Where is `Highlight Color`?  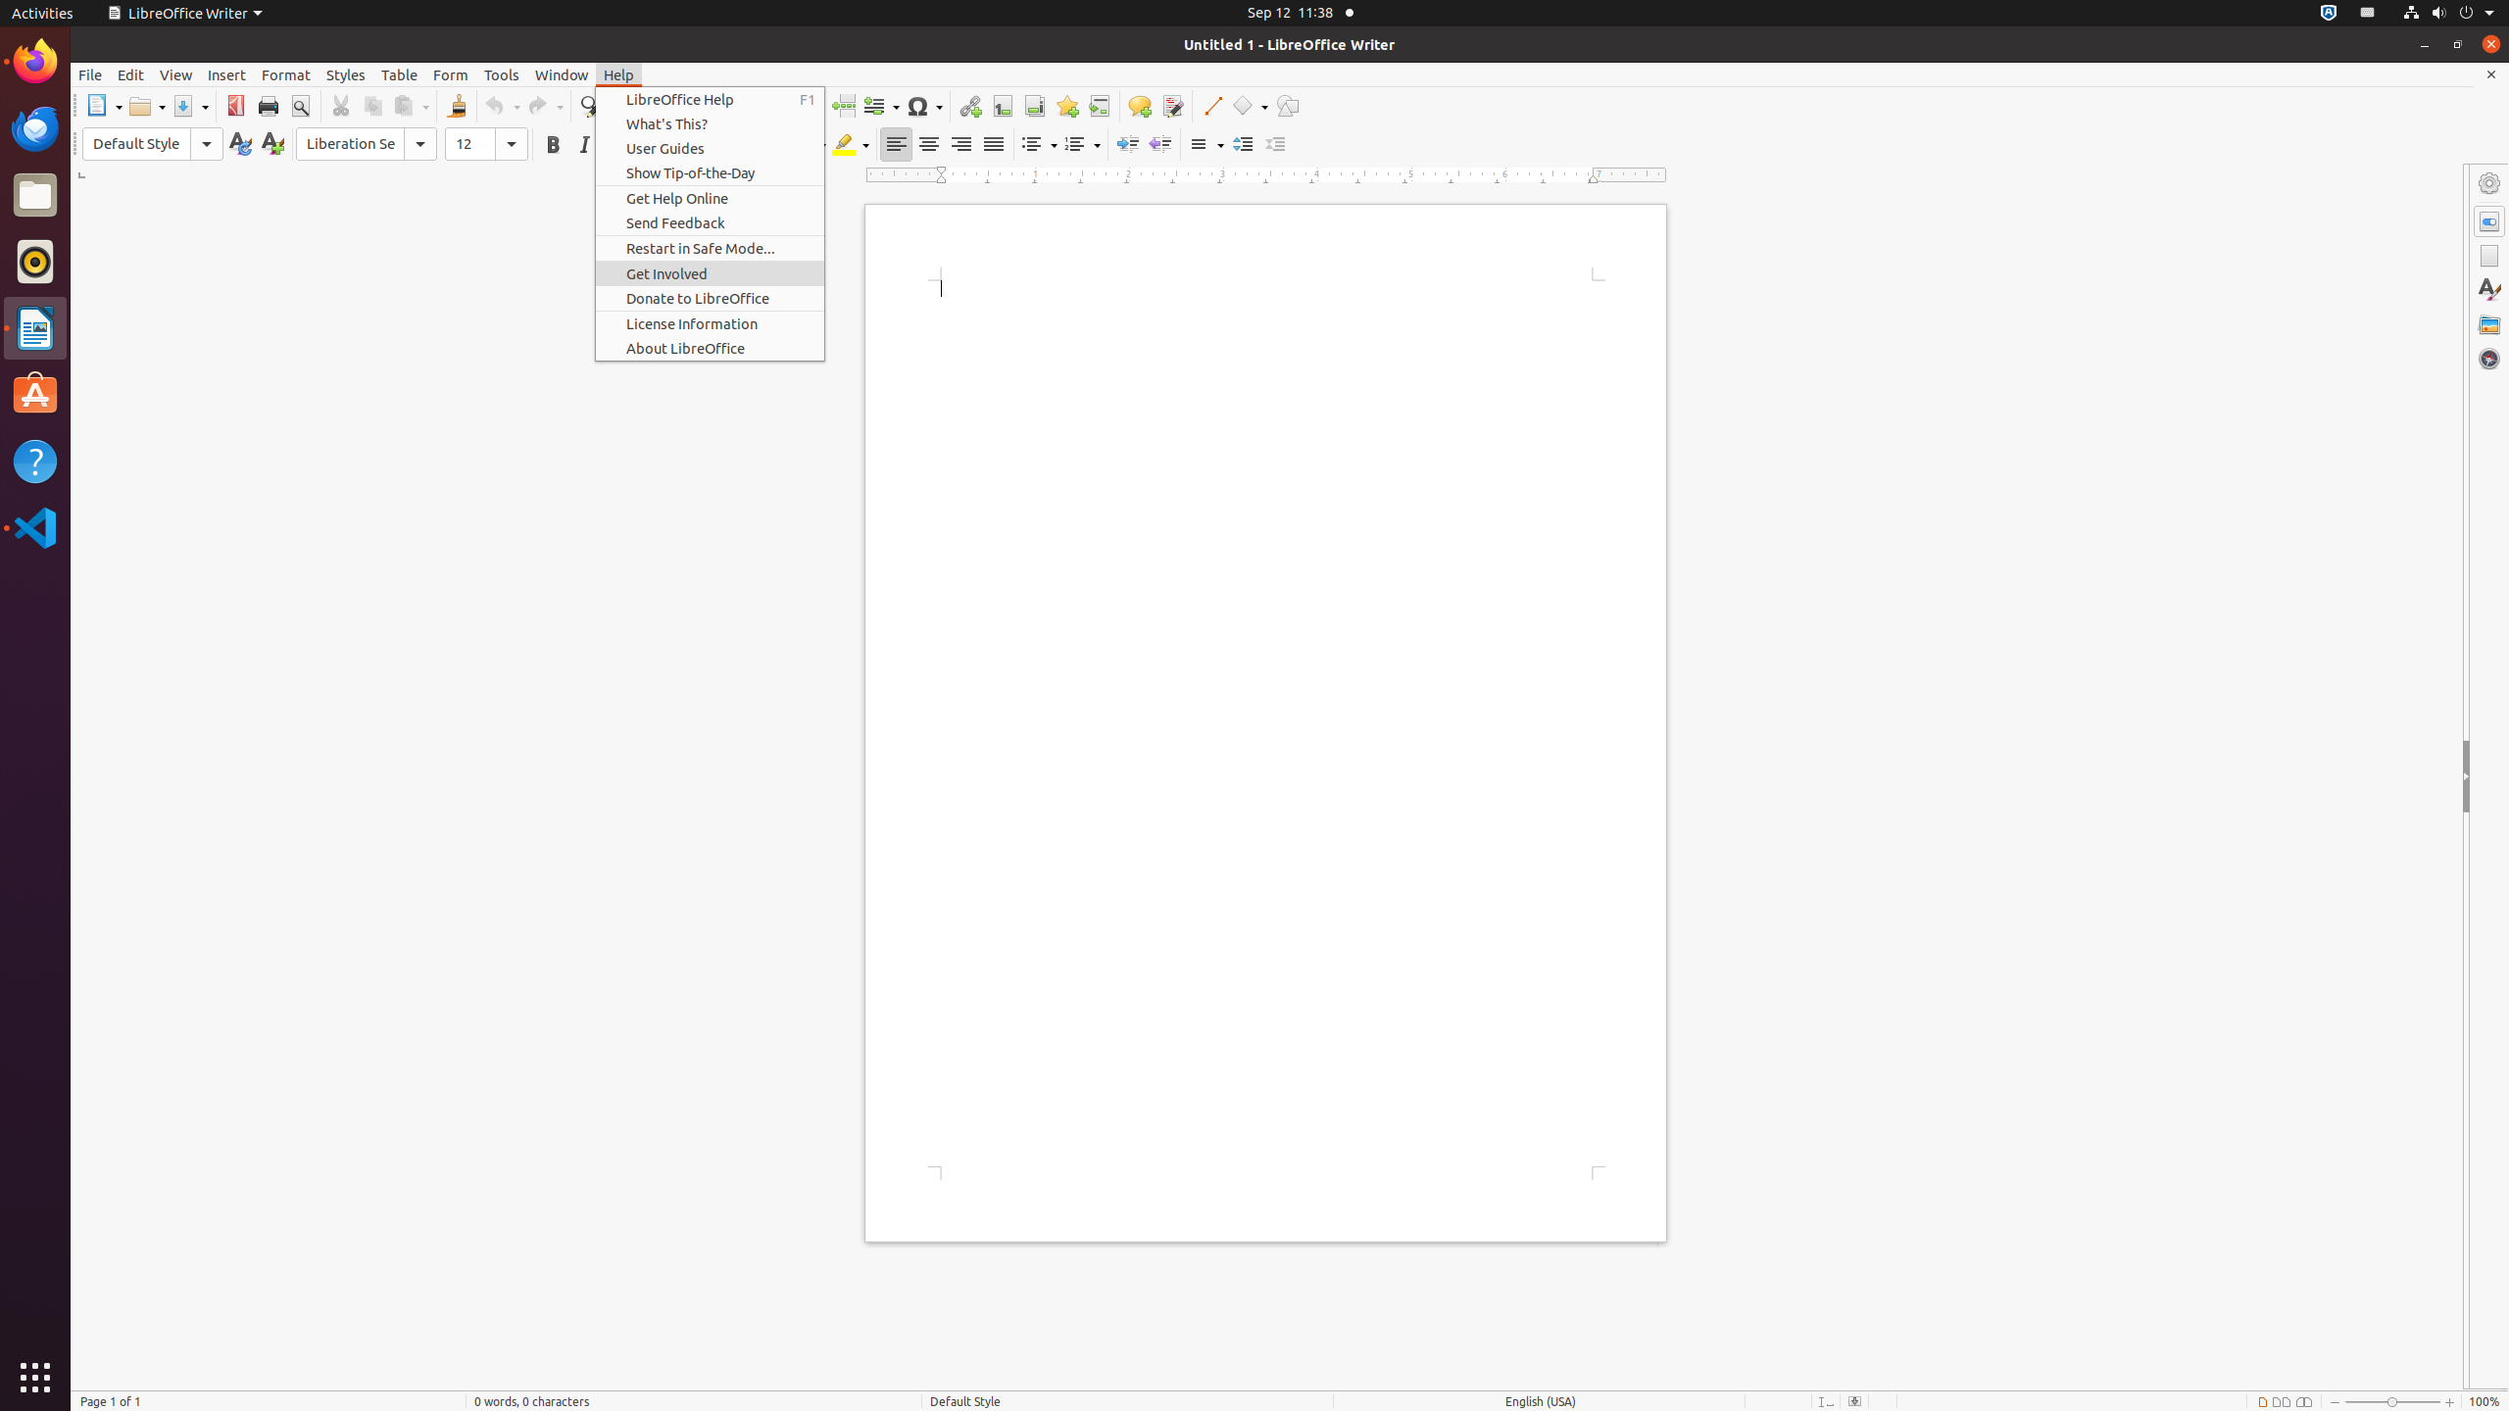
Highlight Color is located at coordinates (851, 145).